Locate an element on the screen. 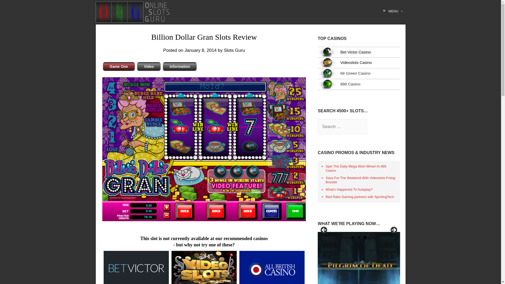  Information is located at coordinates (180, 67).